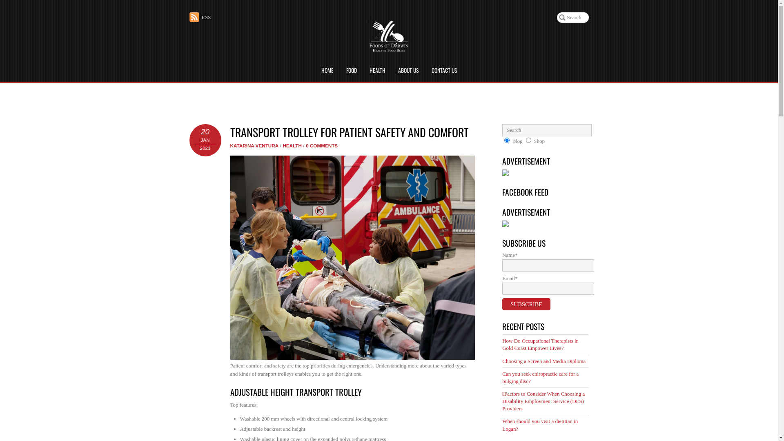 The image size is (784, 441). Describe the element at coordinates (377, 71) in the screenshot. I see `HEALTH` at that location.